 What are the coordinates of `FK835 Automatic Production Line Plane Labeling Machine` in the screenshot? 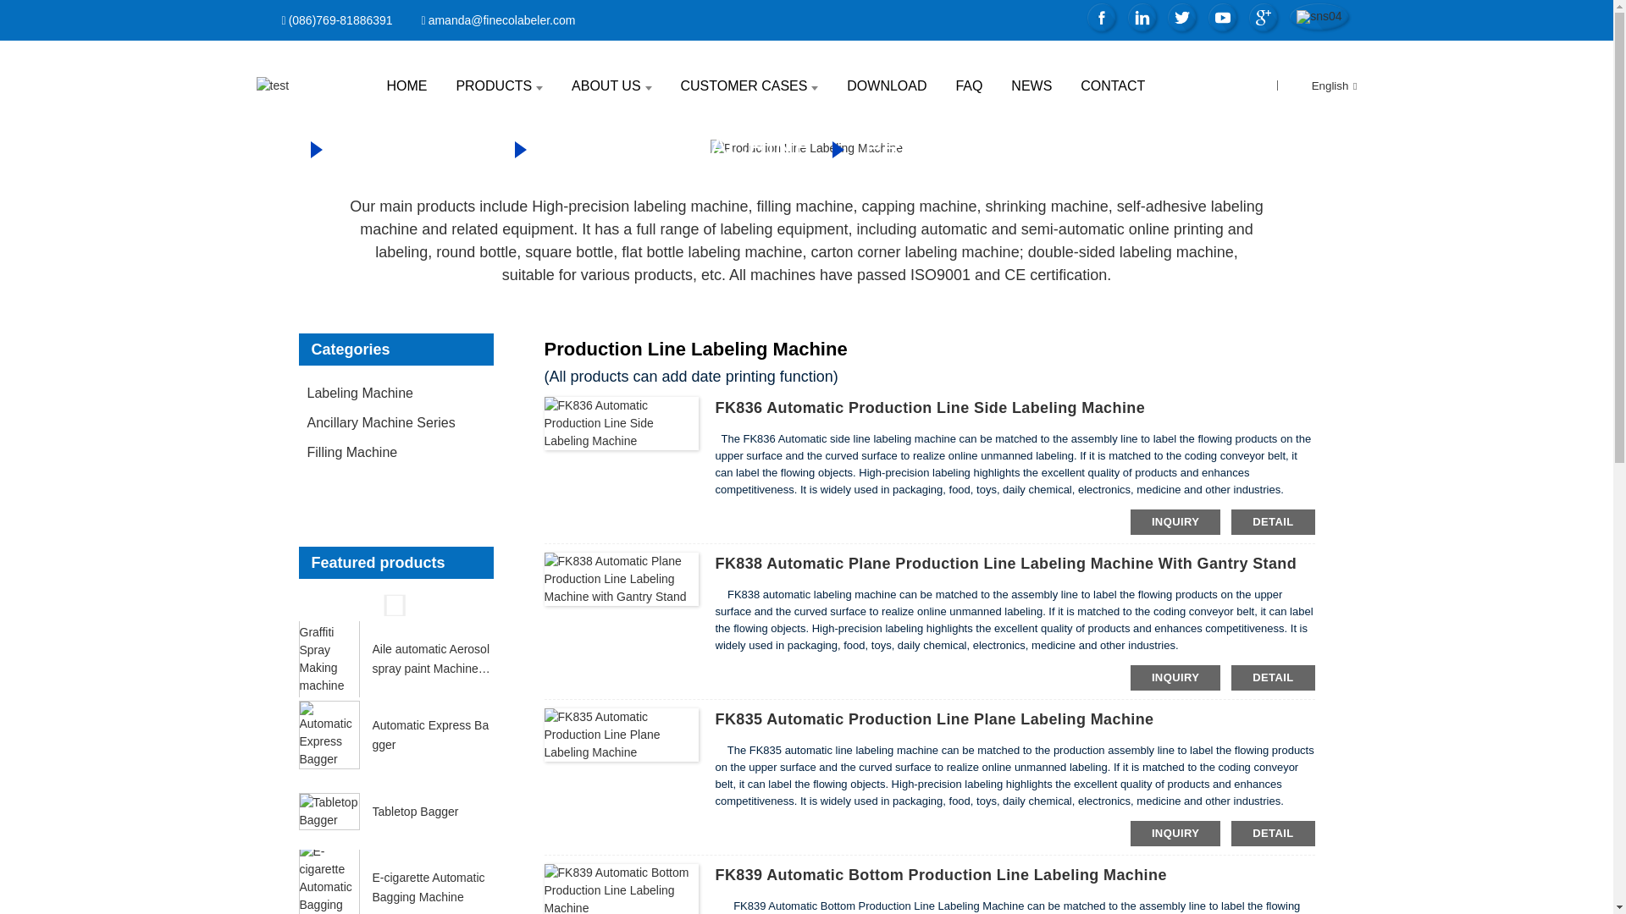 It's located at (933, 719).